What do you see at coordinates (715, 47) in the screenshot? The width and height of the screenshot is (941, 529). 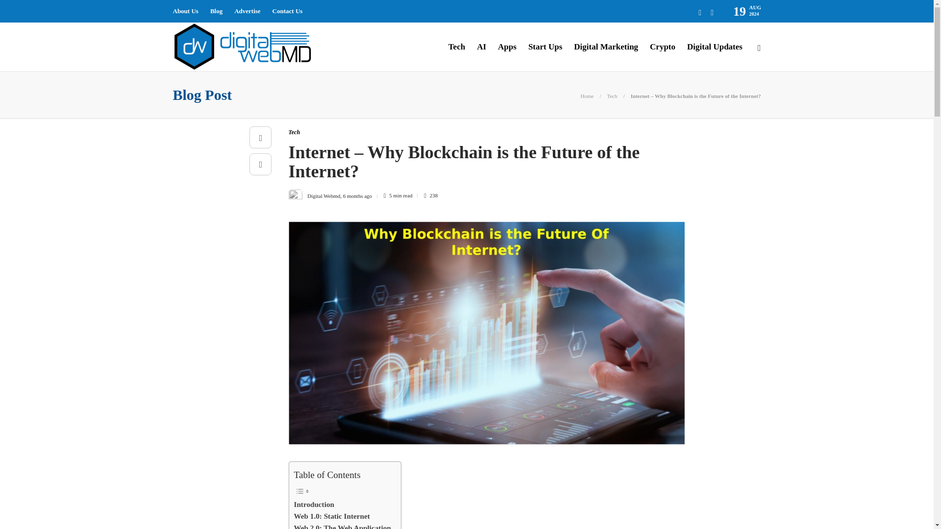 I see `Digital Updates` at bounding box center [715, 47].